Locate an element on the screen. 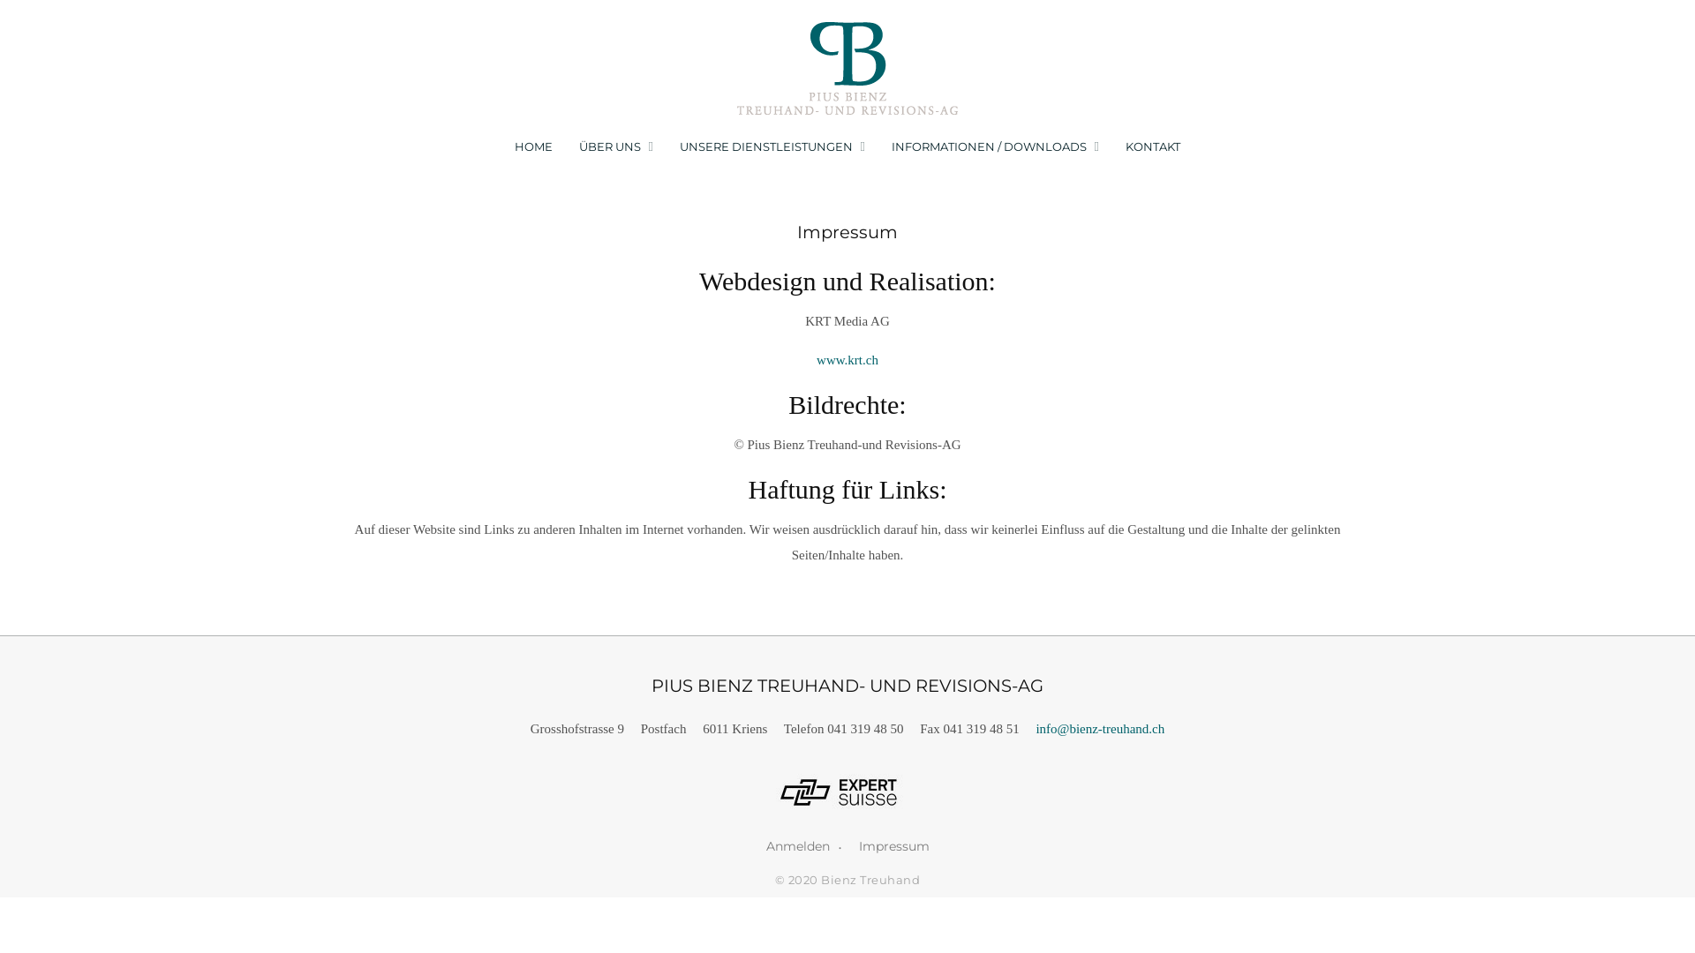 This screenshot has width=1695, height=953. KONTAKT is located at coordinates (1153, 146).